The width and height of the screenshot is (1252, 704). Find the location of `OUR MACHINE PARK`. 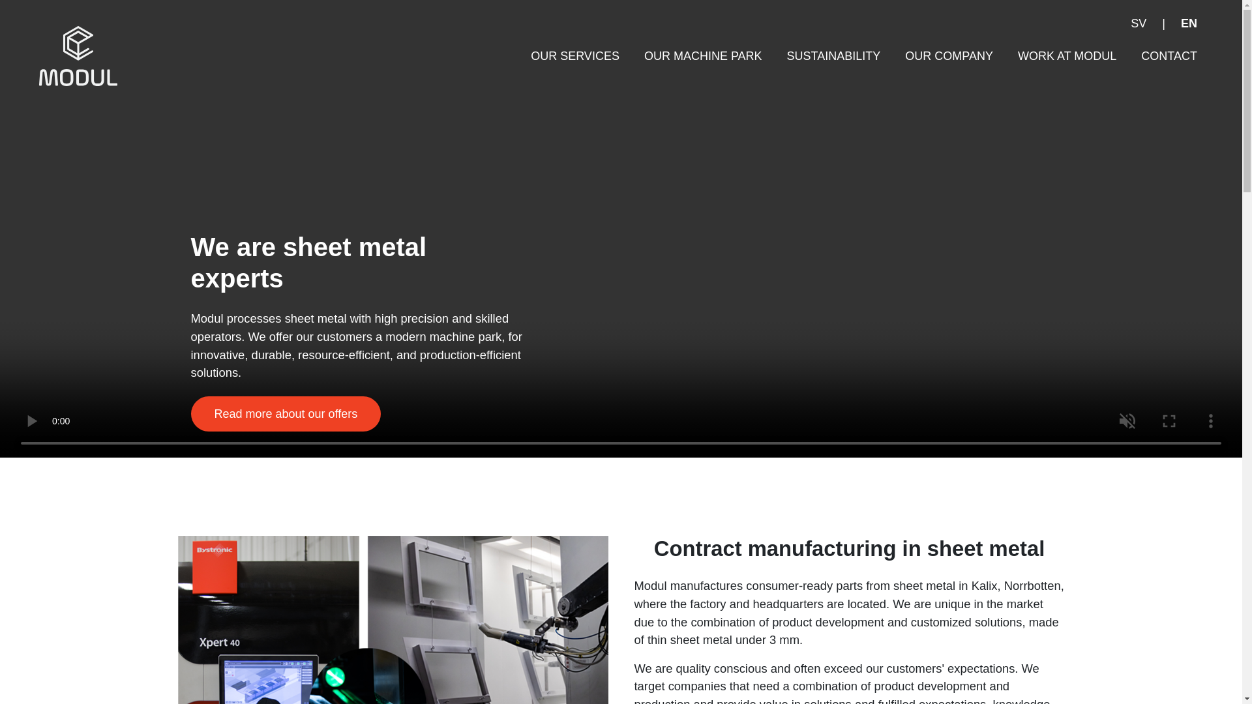

OUR MACHINE PARK is located at coordinates (703, 56).